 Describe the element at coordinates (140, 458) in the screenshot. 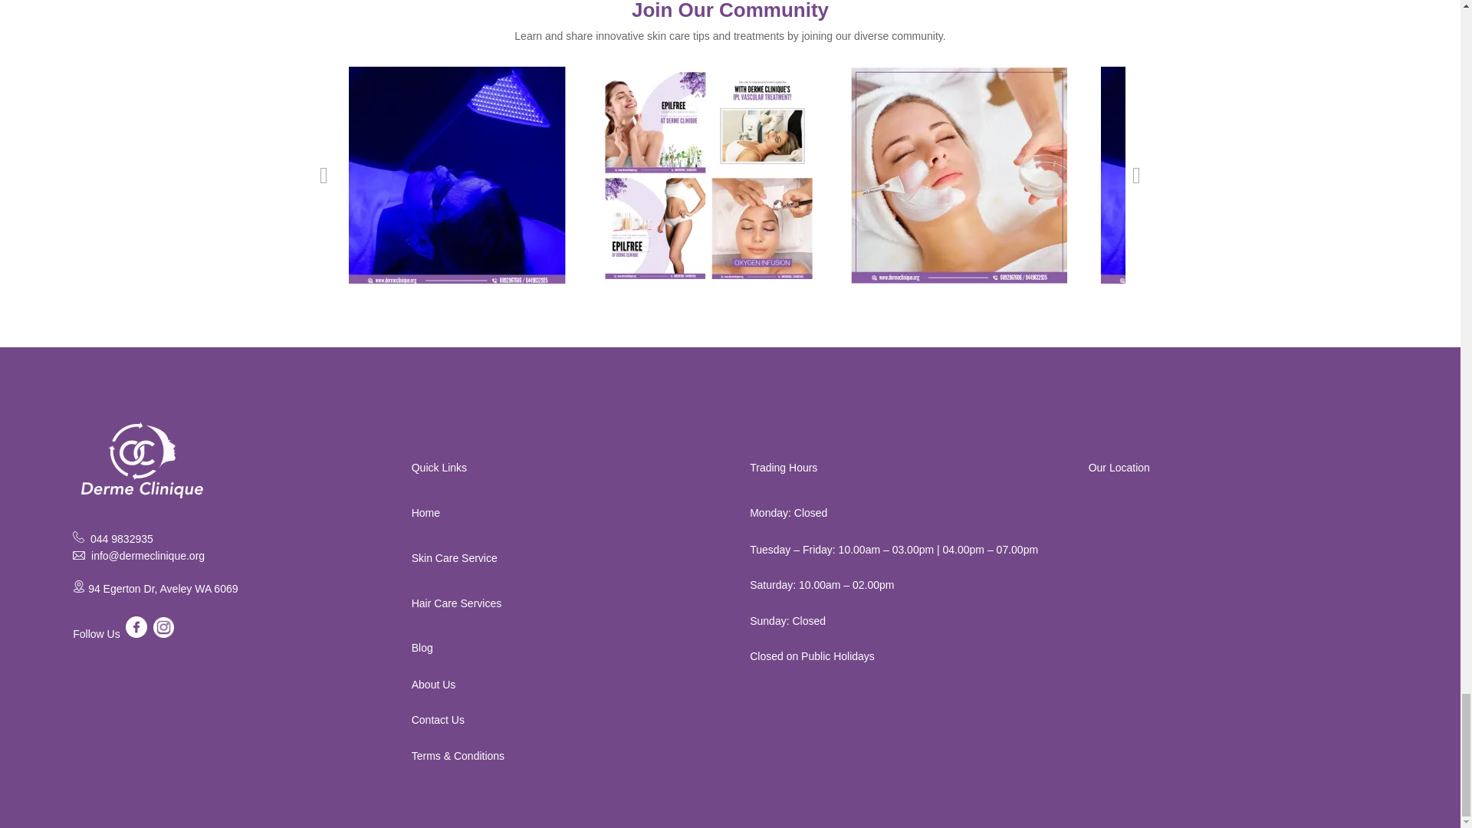

I see `Logo` at that location.